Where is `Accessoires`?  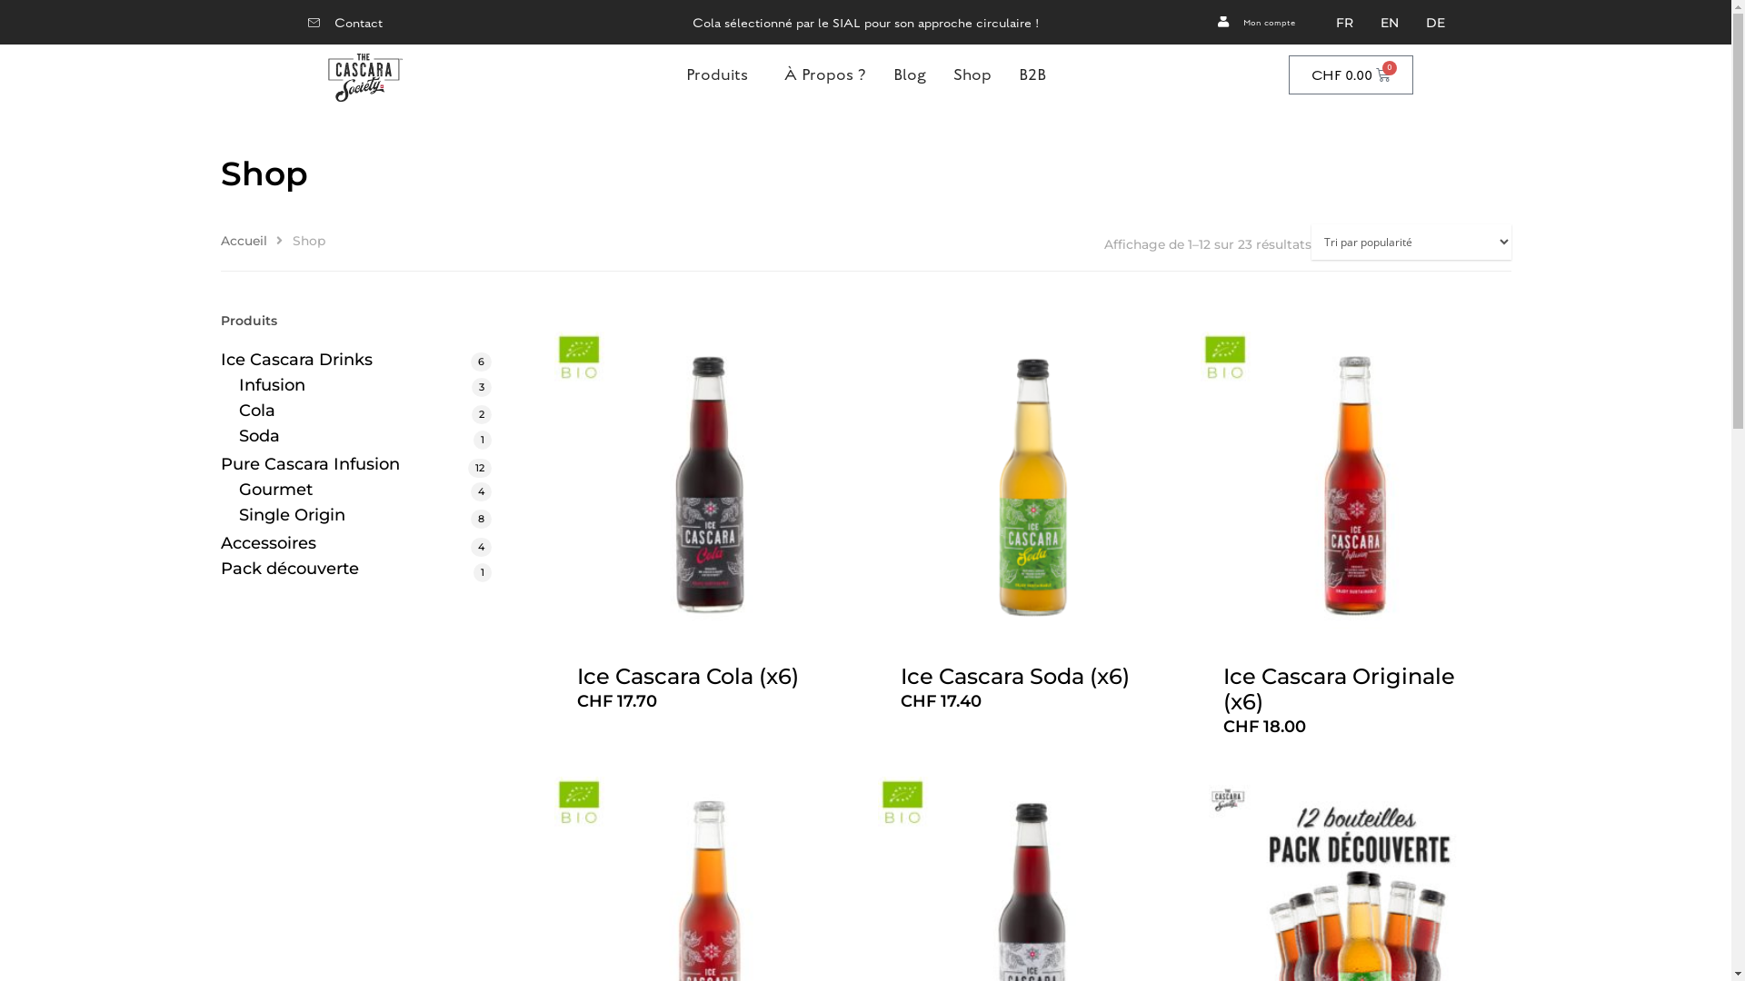
Accessoires is located at coordinates (355, 543).